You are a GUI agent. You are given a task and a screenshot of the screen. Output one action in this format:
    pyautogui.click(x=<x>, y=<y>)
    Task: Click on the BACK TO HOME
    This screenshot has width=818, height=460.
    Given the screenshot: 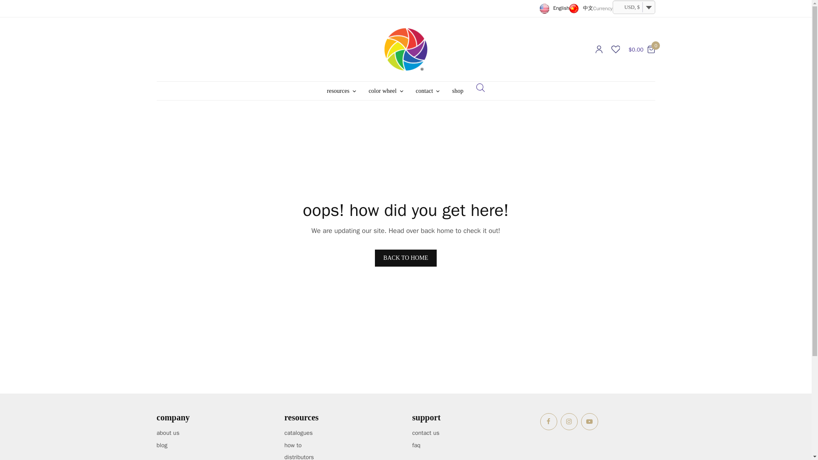 What is the action you would take?
    pyautogui.click(x=406, y=258)
    